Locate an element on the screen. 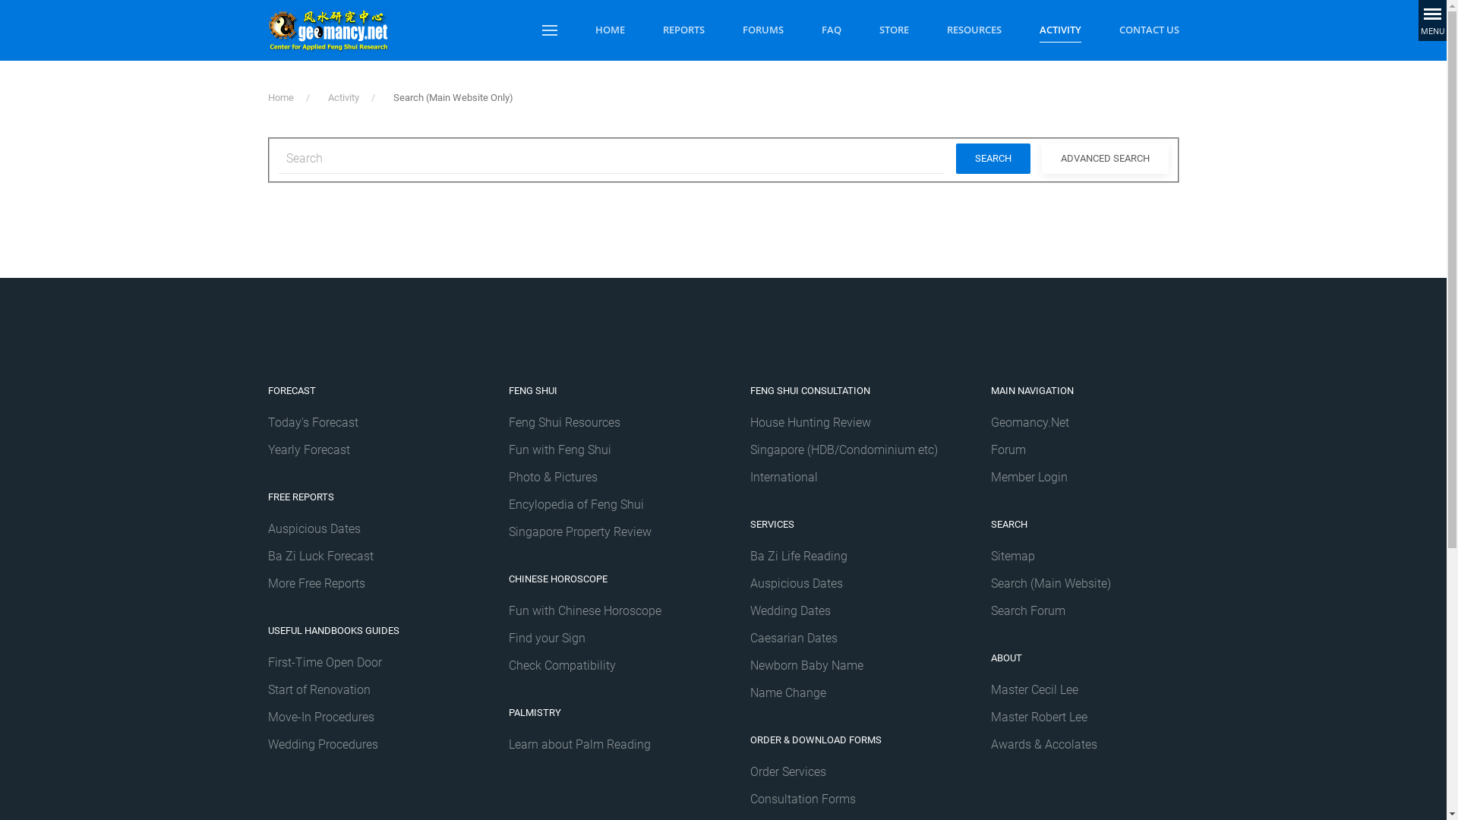  Find your Sign is located at coordinates (547, 638).